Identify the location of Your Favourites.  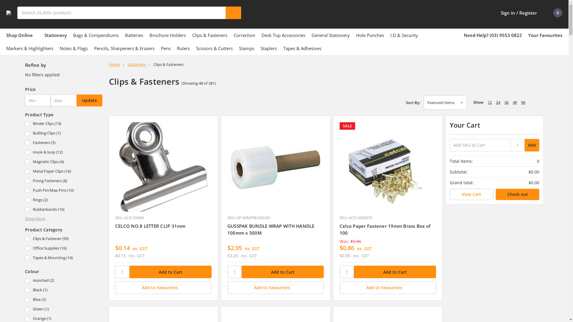
(545, 35).